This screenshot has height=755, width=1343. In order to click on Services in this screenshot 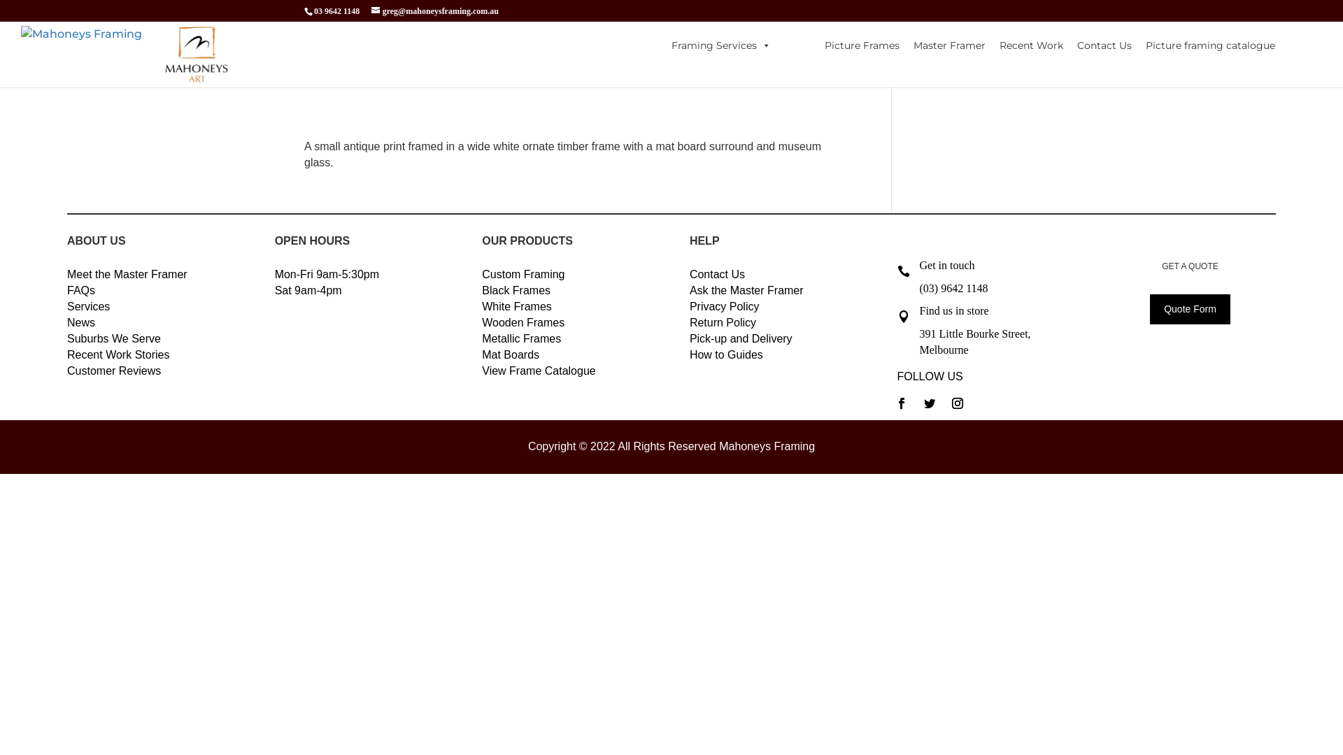, I will do `click(88, 306)`.